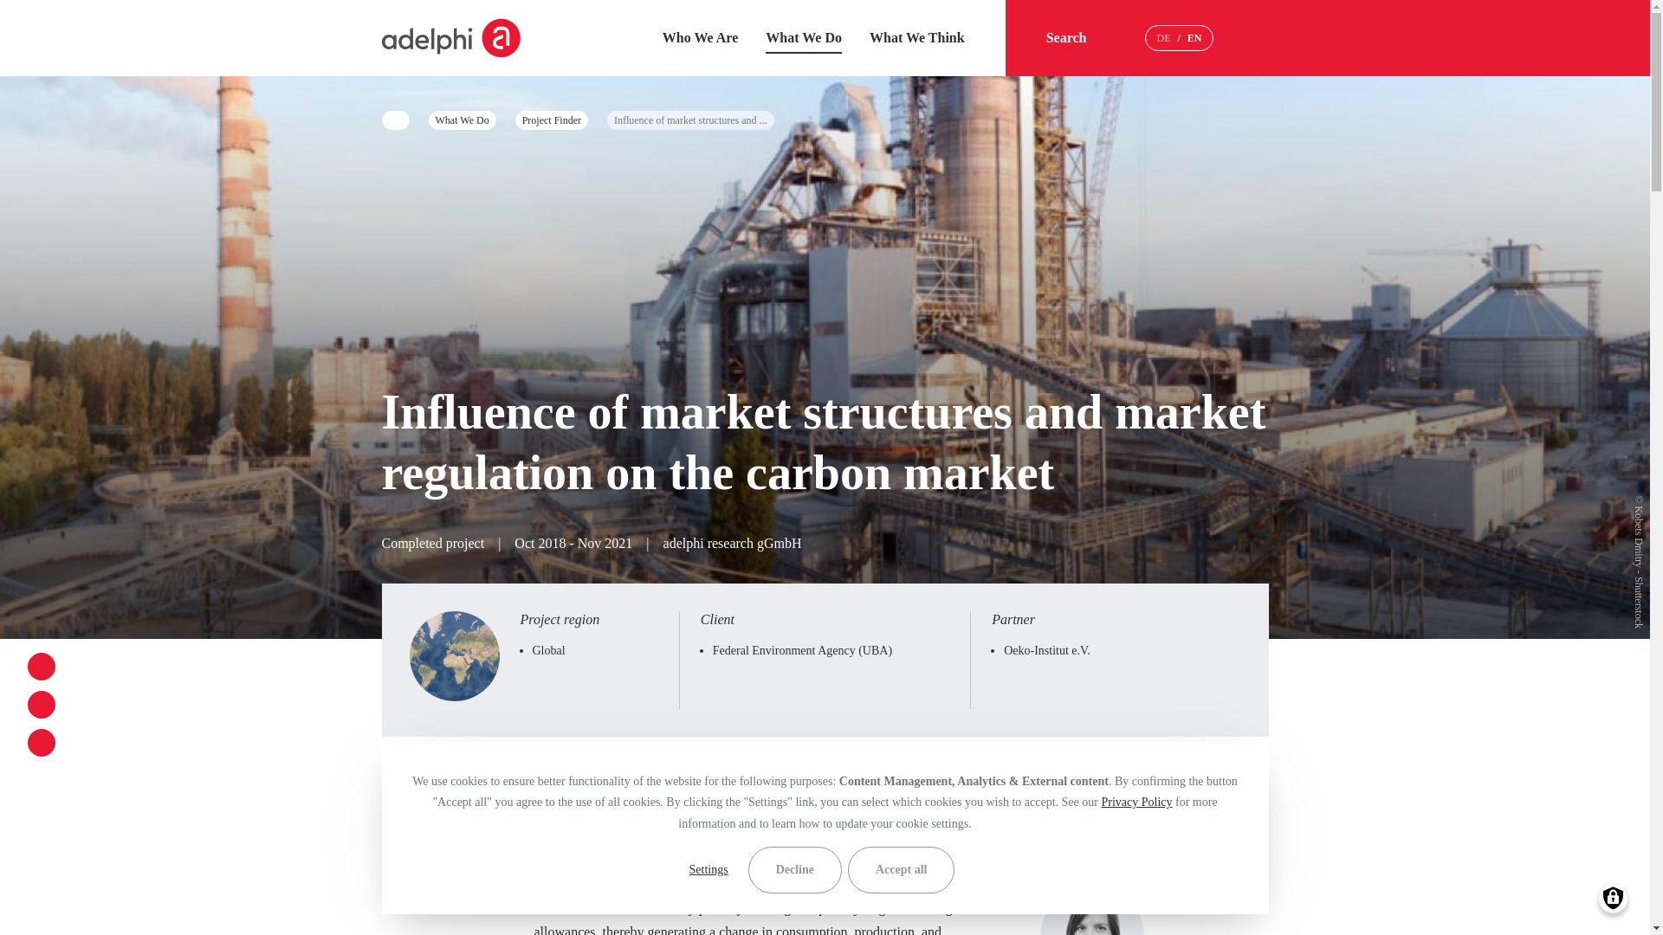  Describe the element at coordinates (1081, 38) in the screenshot. I see `Search` at that location.